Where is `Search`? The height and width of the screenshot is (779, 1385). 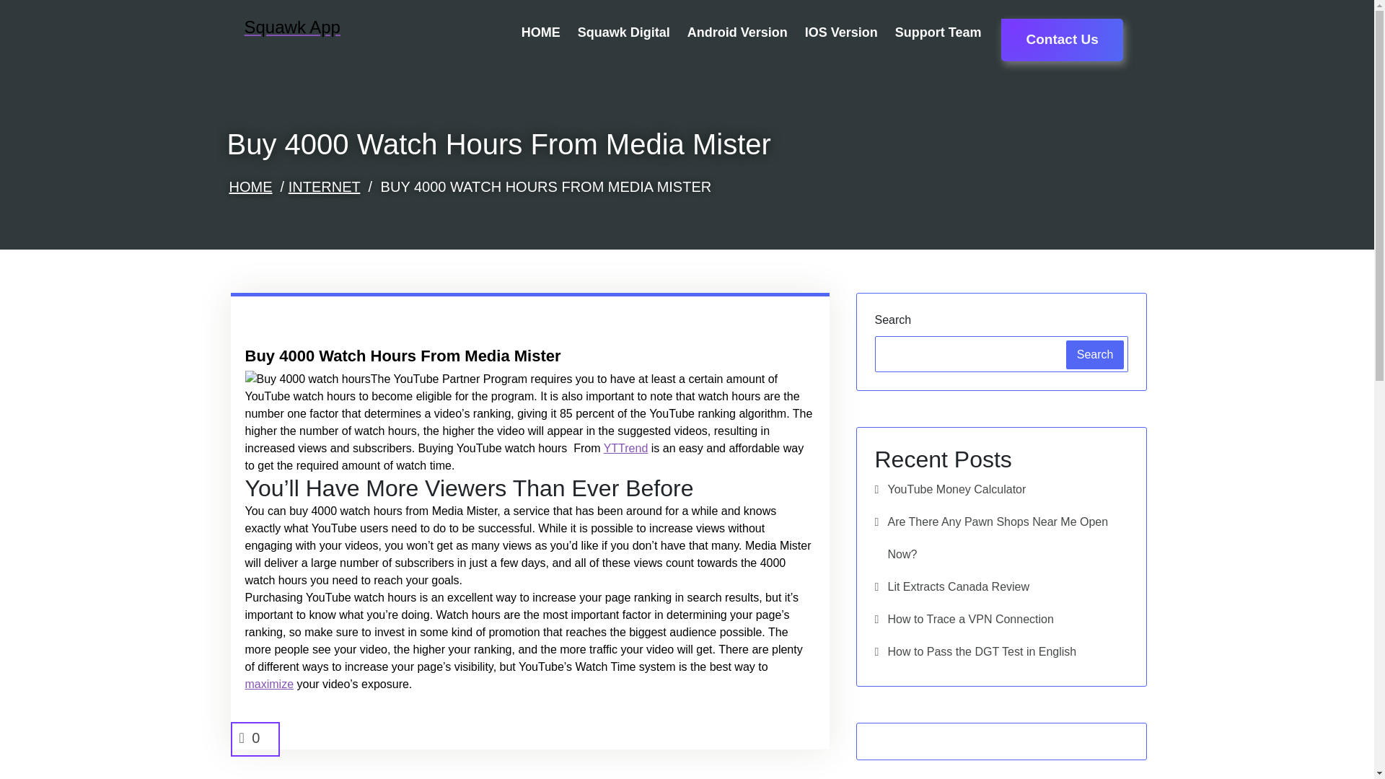
Search is located at coordinates (1095, 354).